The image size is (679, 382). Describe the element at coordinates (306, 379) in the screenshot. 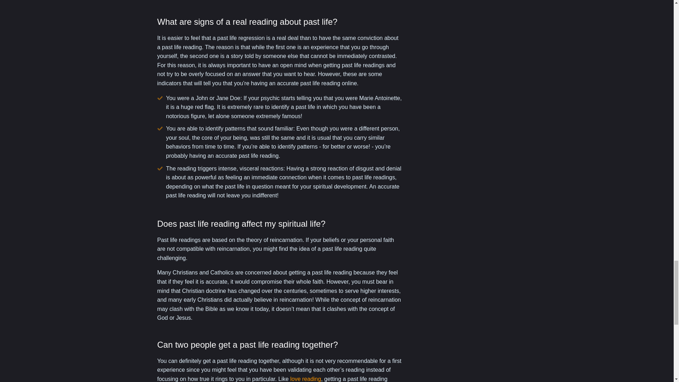

I see `love reading` at that location.